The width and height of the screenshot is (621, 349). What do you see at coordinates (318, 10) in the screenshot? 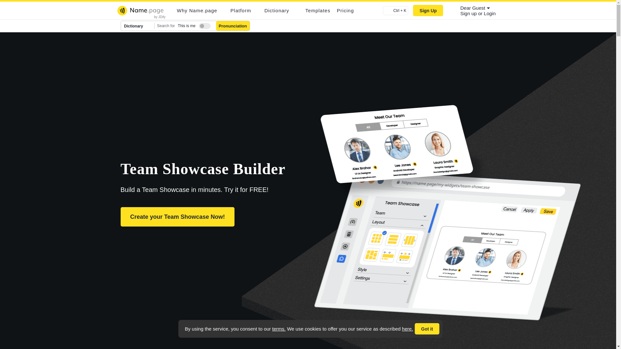
I see `Templates` at bounding box center [318, 10].